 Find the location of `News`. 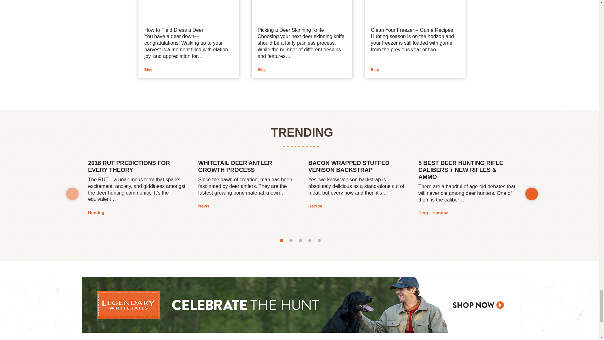

News is located at coordinates (204, 206).